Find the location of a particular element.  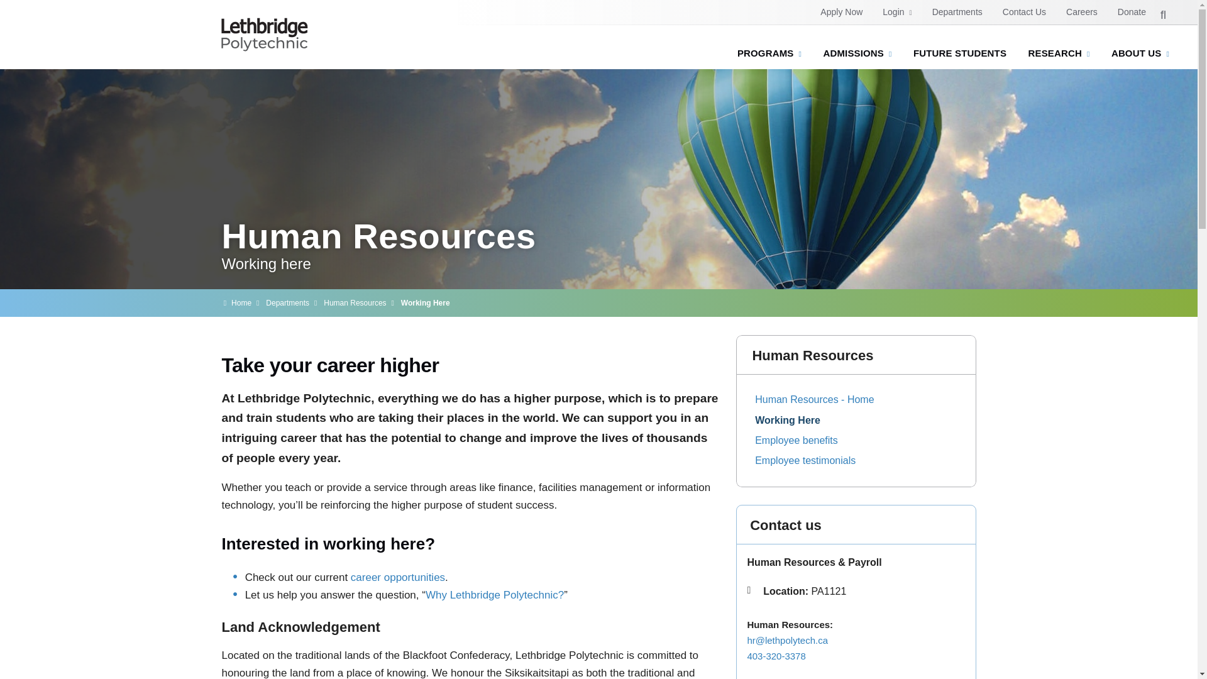

Contact us is located at coordinates (1024, 12).